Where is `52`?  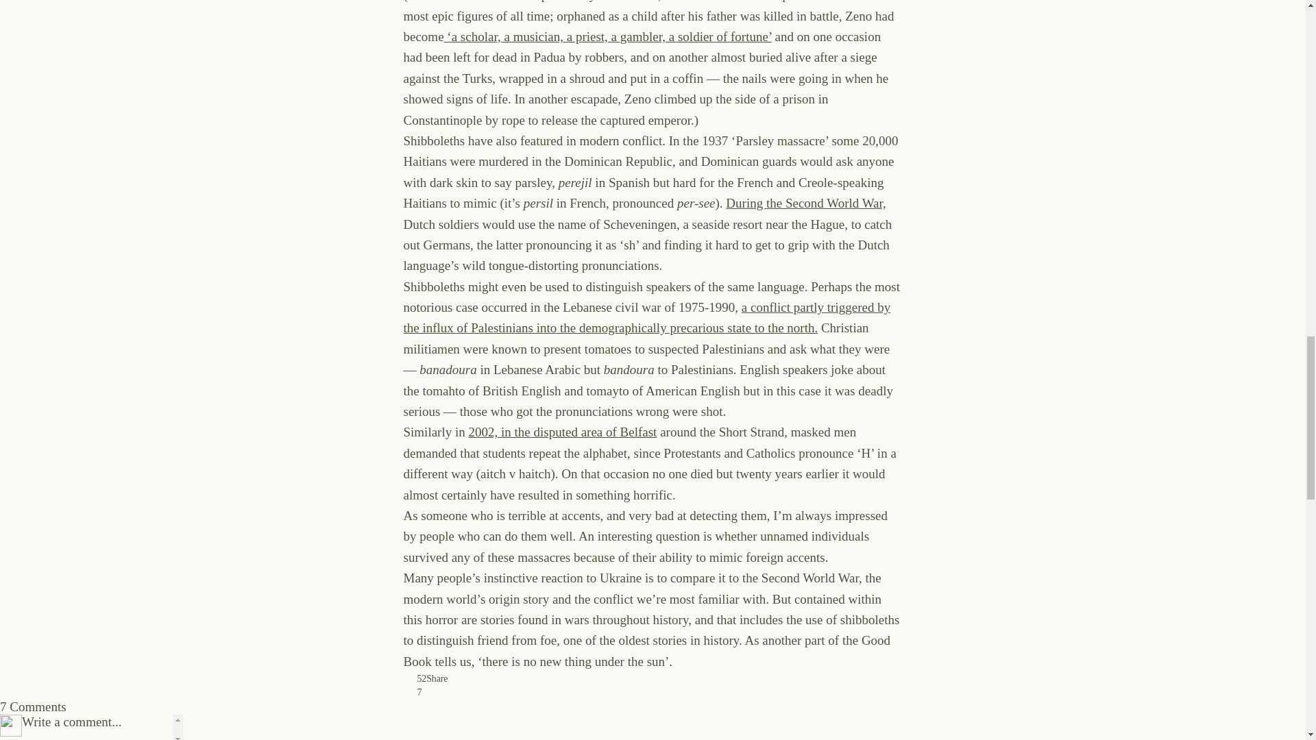
52 is located at coordinates (414, 678).